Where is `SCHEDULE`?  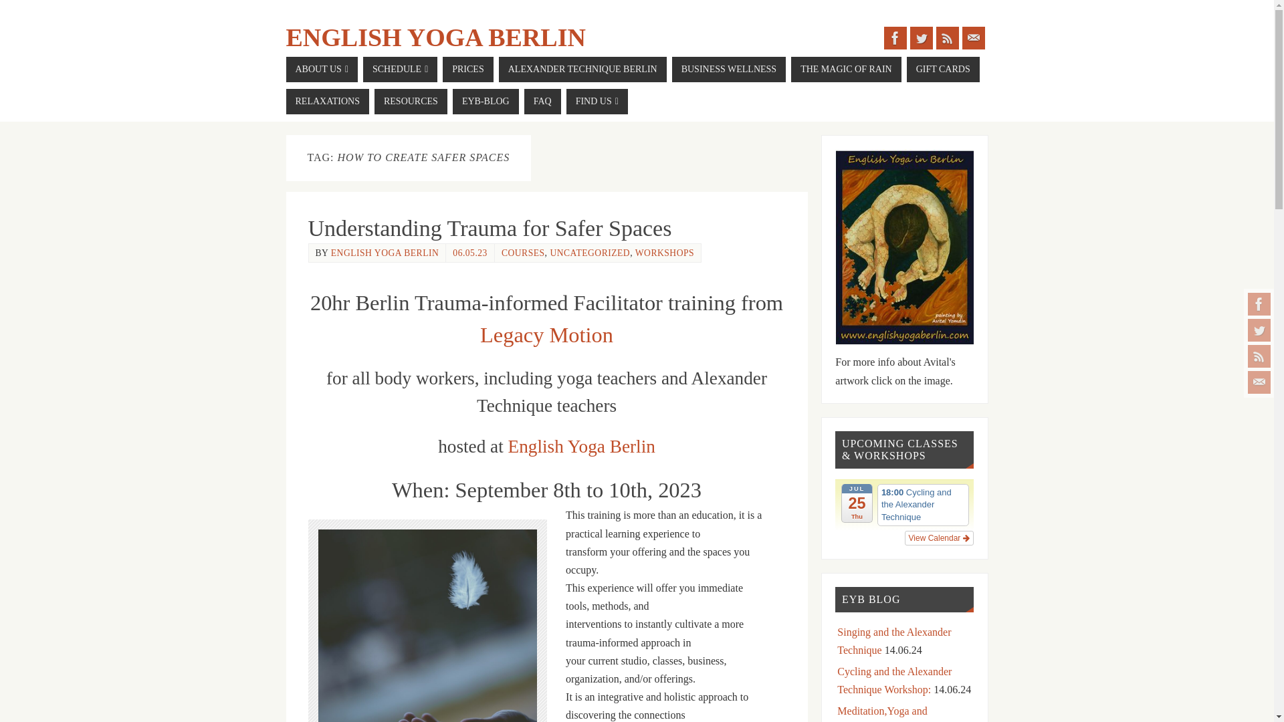
SCHEDULE is located at coordinates (400, 70).